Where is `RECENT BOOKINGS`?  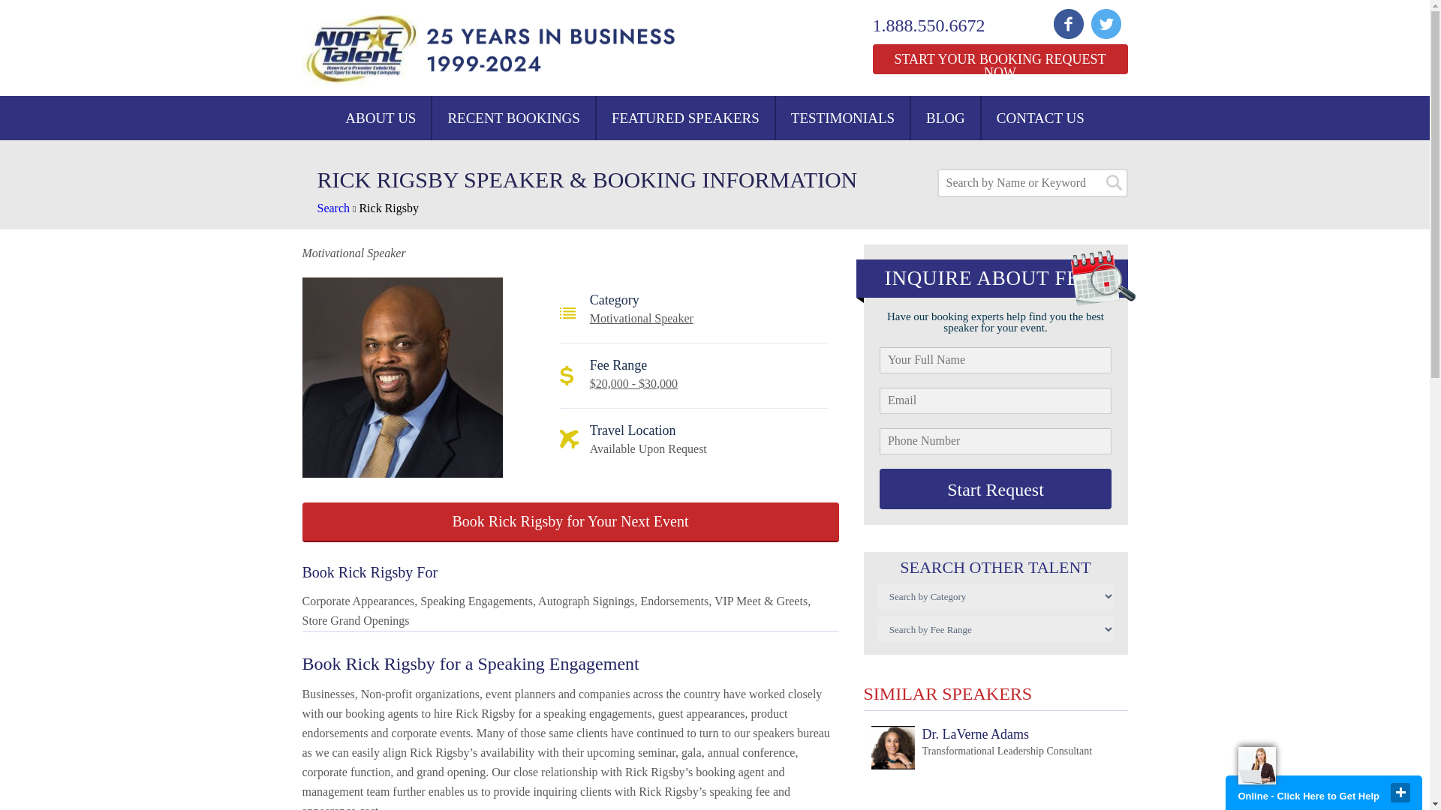 RECENT BOOKINGS is located at coordinates (513, 118).